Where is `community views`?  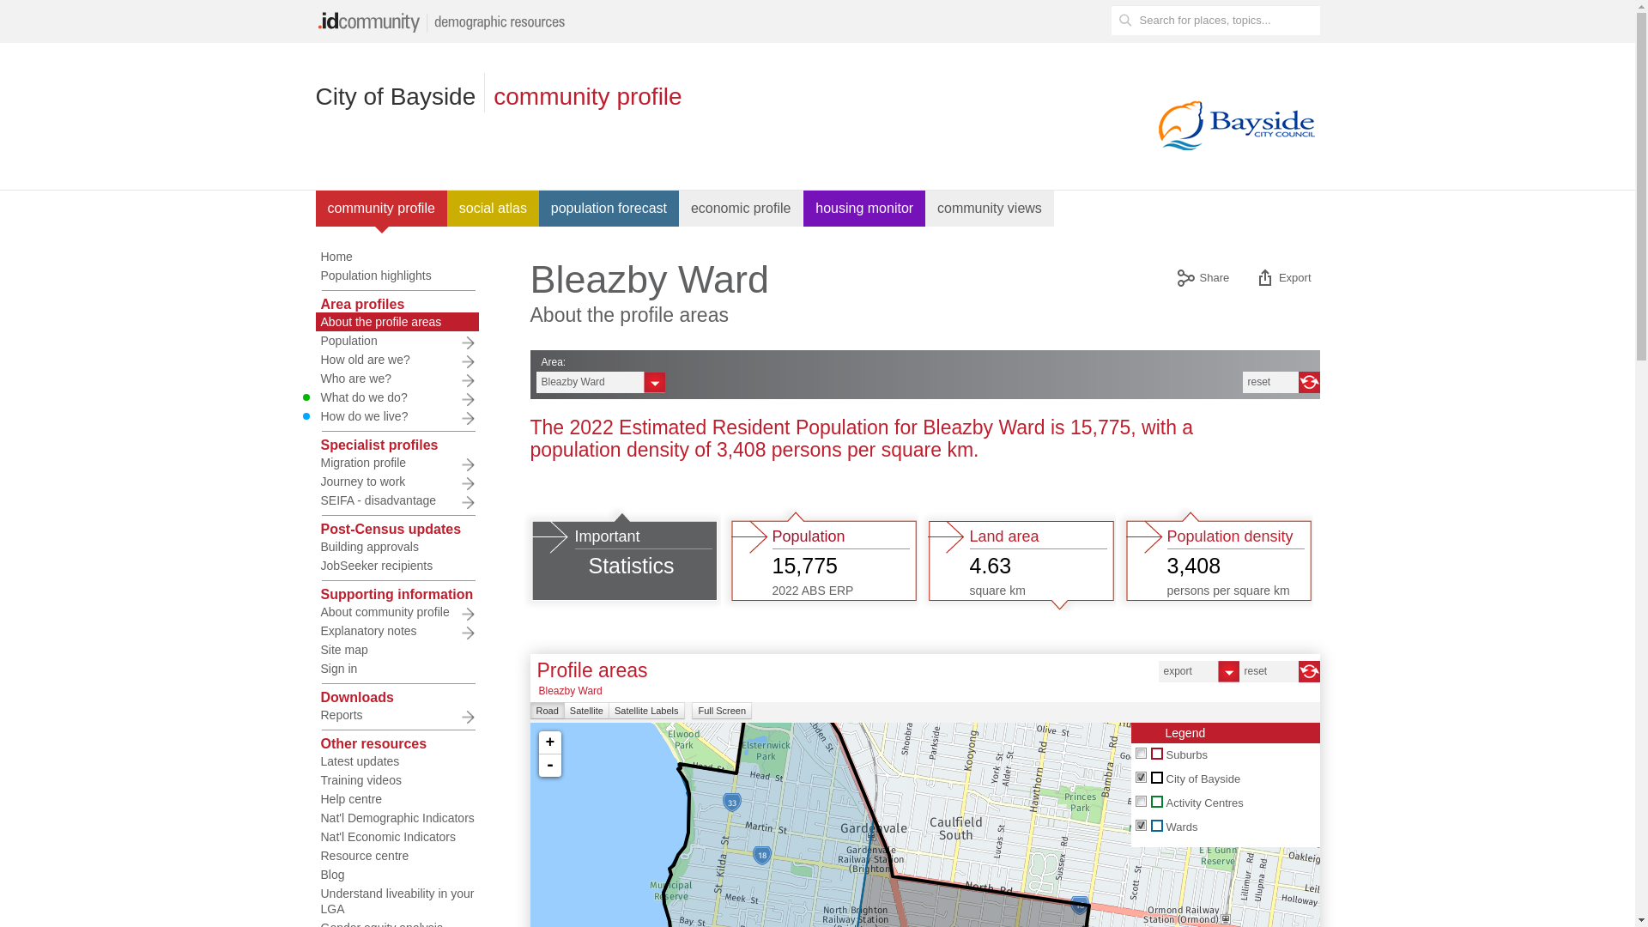
community views is located at coordinates (991, 209).